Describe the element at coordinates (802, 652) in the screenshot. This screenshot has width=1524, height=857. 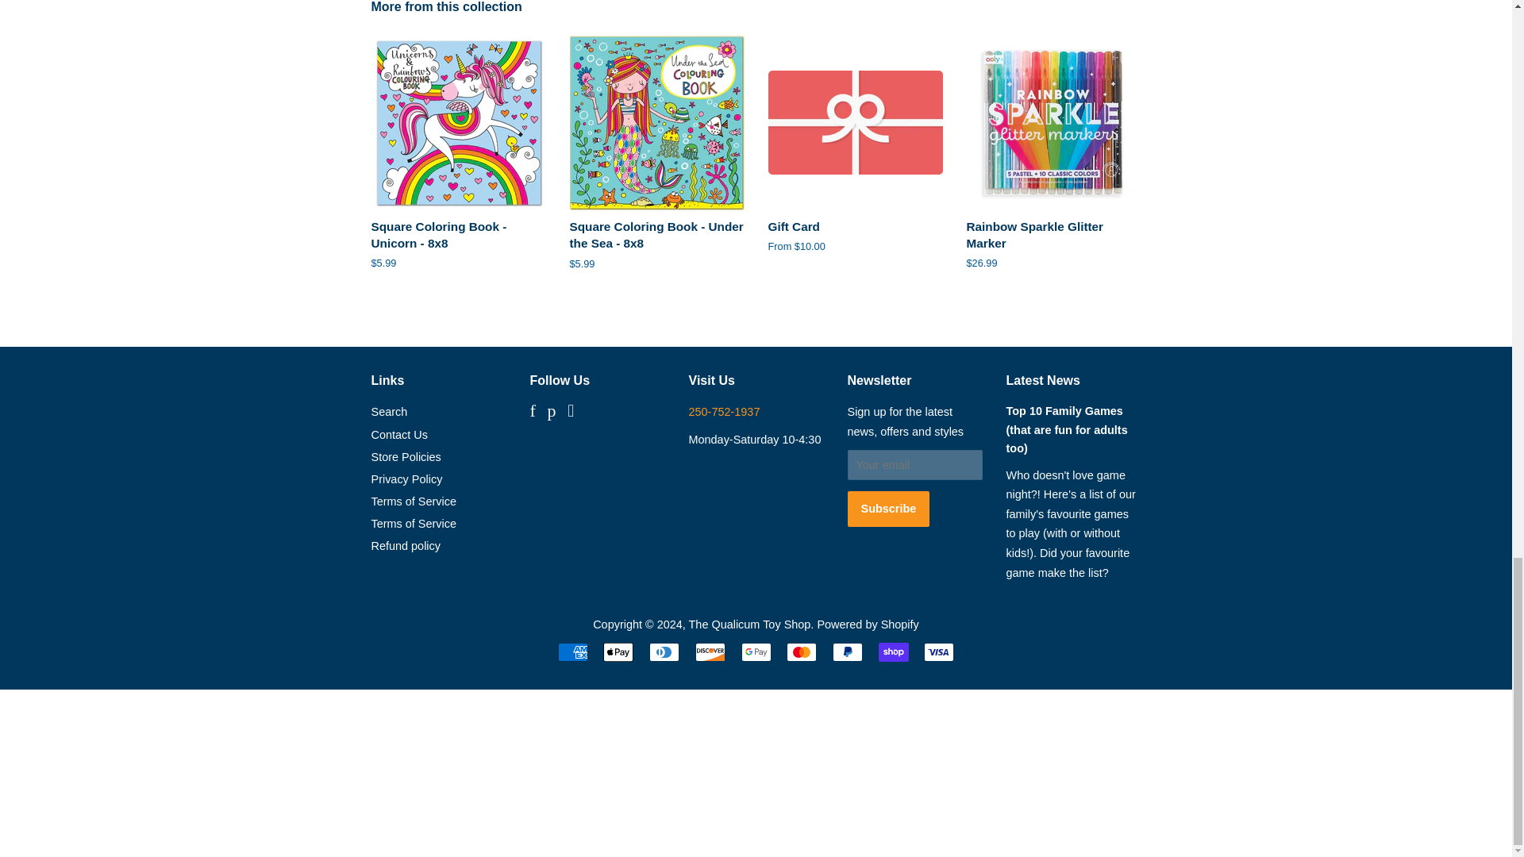
I see `Mastercard` at that location.